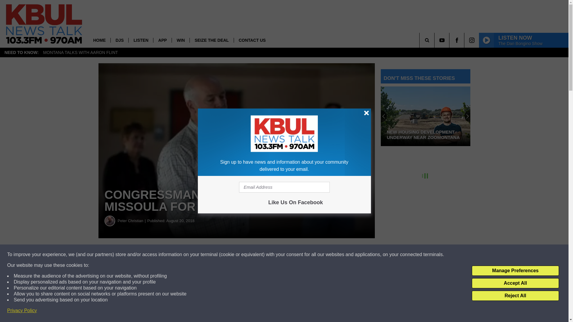 This screenshot has width=573, height=322. I want to click on MONTANA TALKS WITH AARON FLINT, so click(81, 52).